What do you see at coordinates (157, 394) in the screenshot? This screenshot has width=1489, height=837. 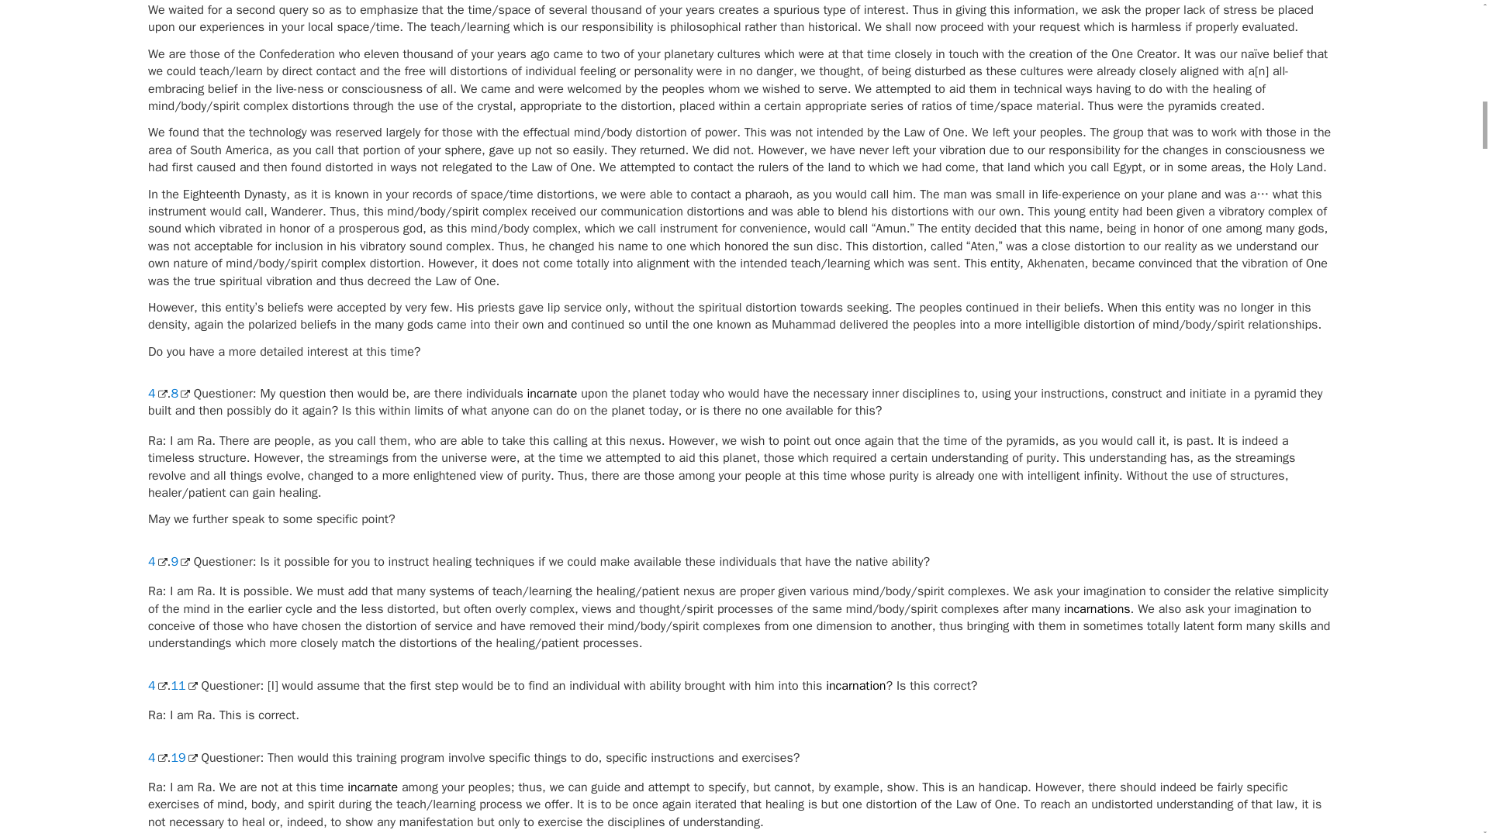 I see `4` at bounding box center [157, 394].